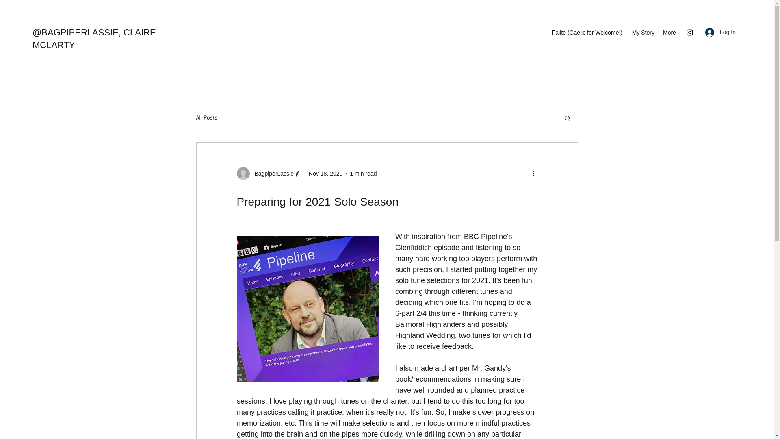  Describe the element at coordinates (206, 118) in the screenshot. I see `All Posts` at that location.